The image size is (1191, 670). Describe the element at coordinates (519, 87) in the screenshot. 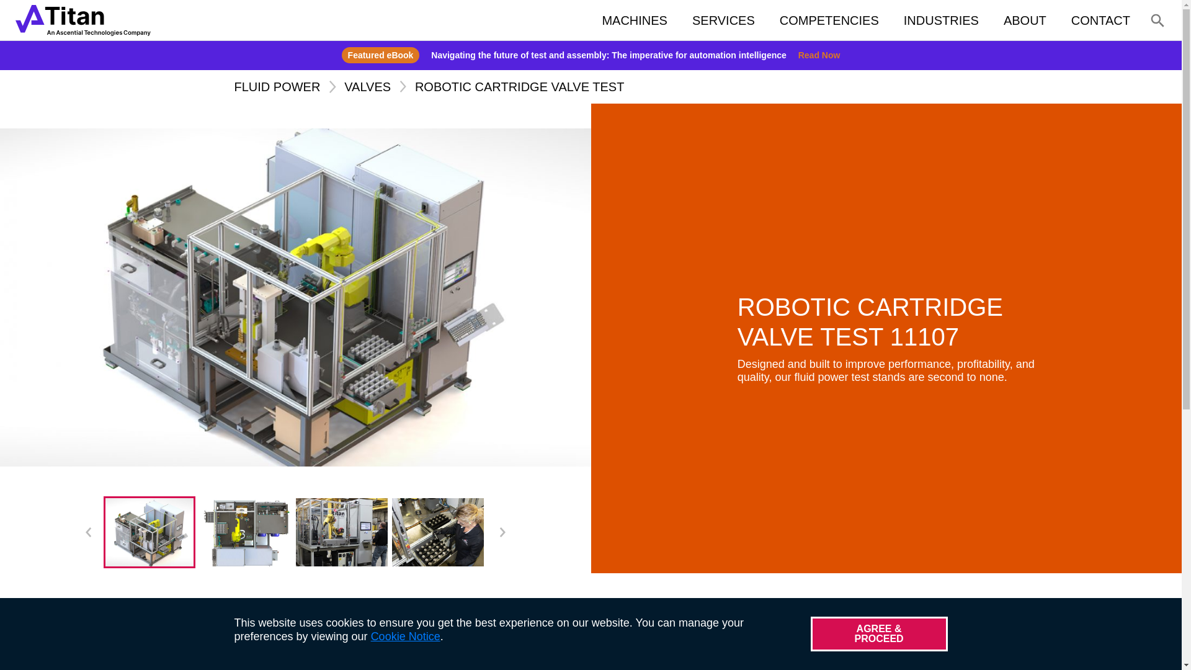

I see `ROBOTIC CARTRIDGE VALVE TEST` at that location.